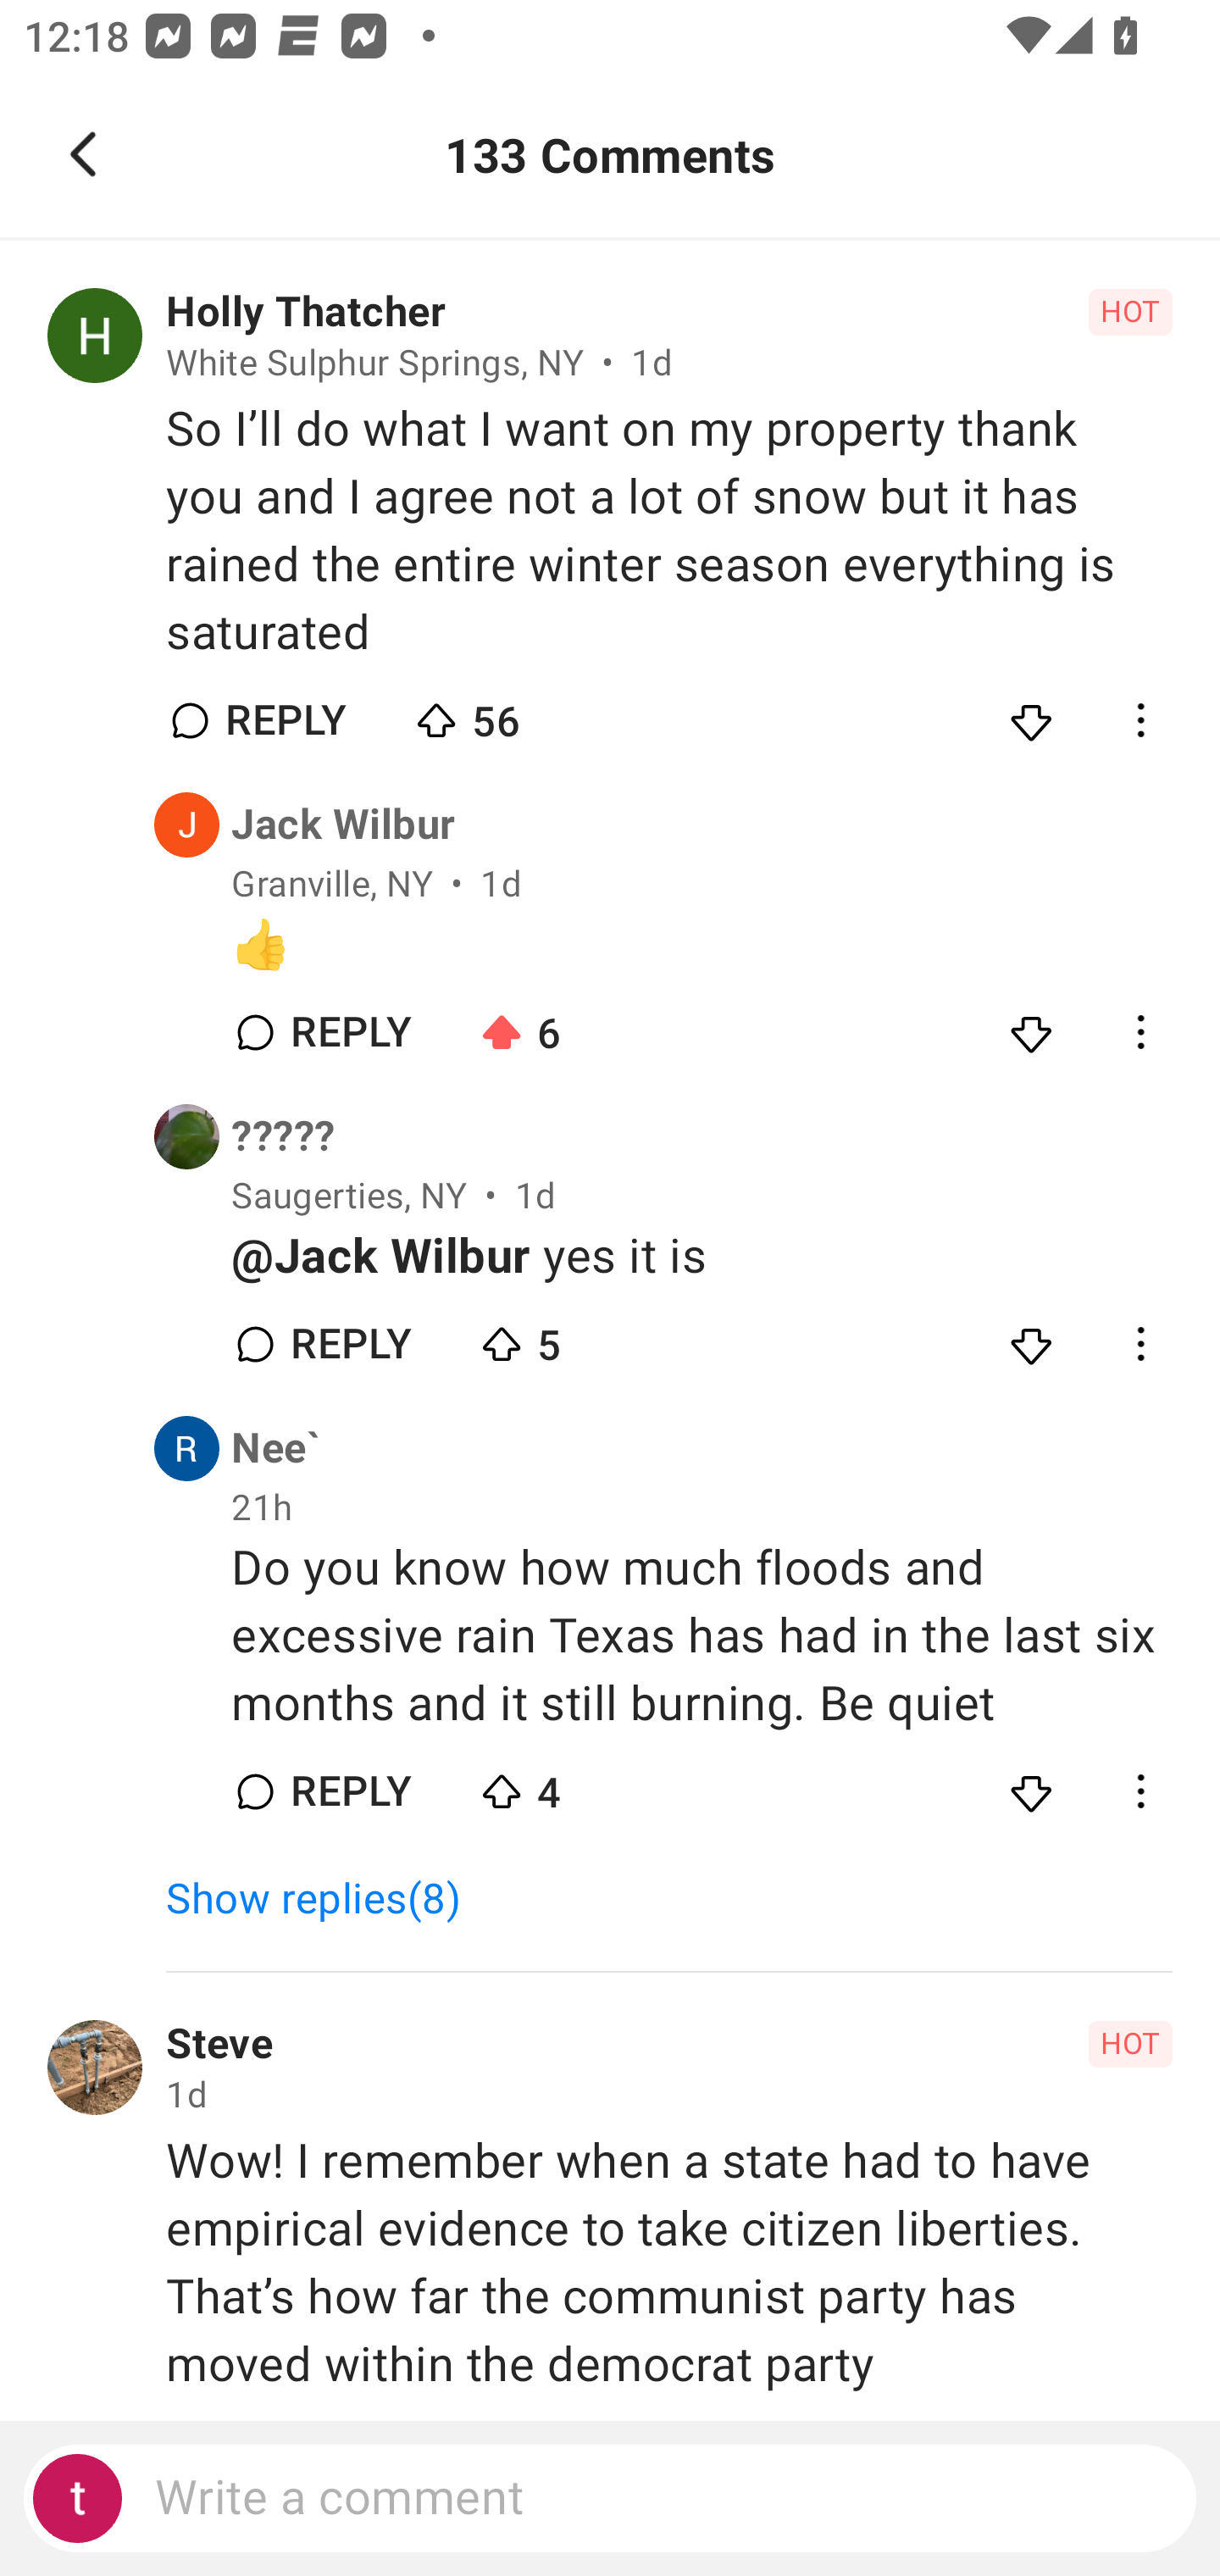 This screenshot has height=2576, width=1220. Describe the element at coordinates (275, 1449) in the screenshot. I see `Nee`` at that location.